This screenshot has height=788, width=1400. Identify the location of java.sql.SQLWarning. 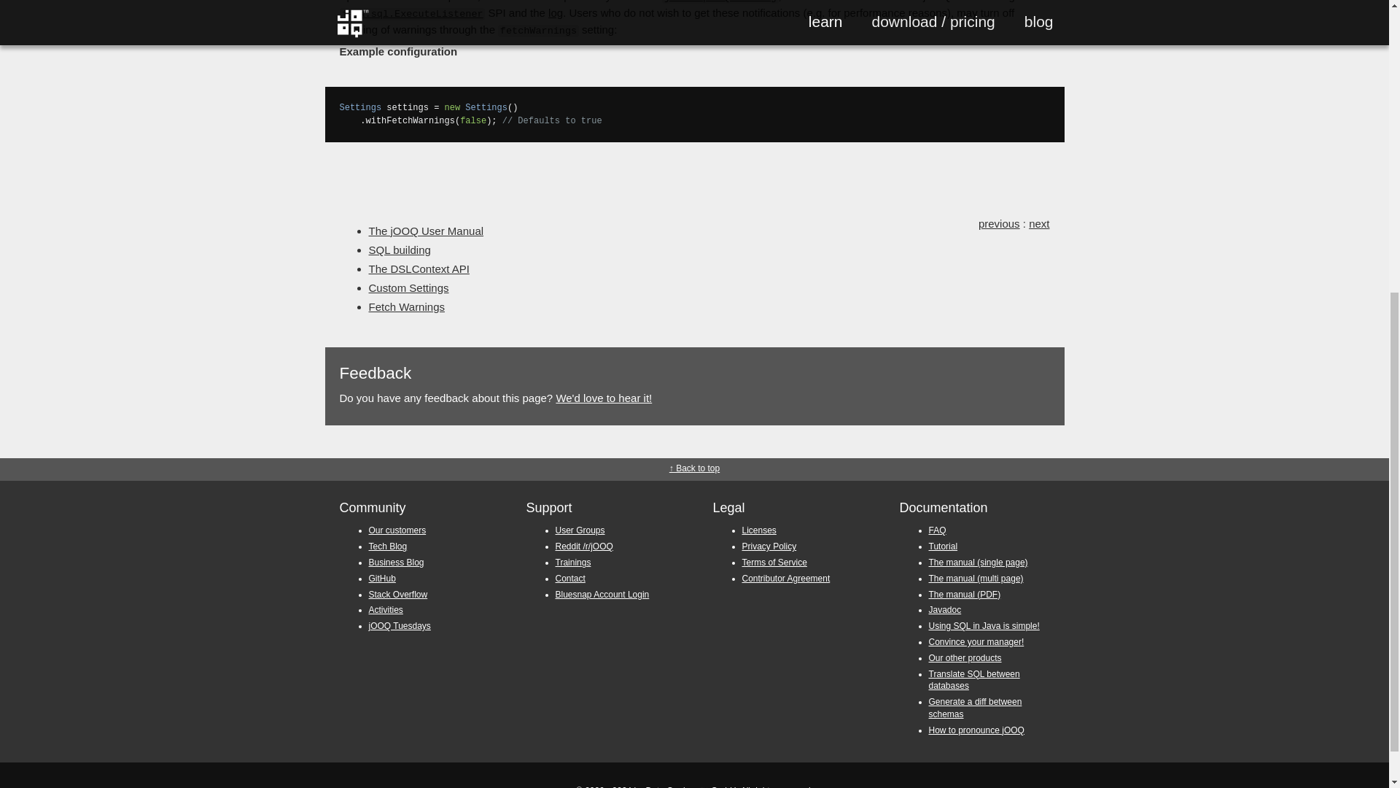
(720, 1).